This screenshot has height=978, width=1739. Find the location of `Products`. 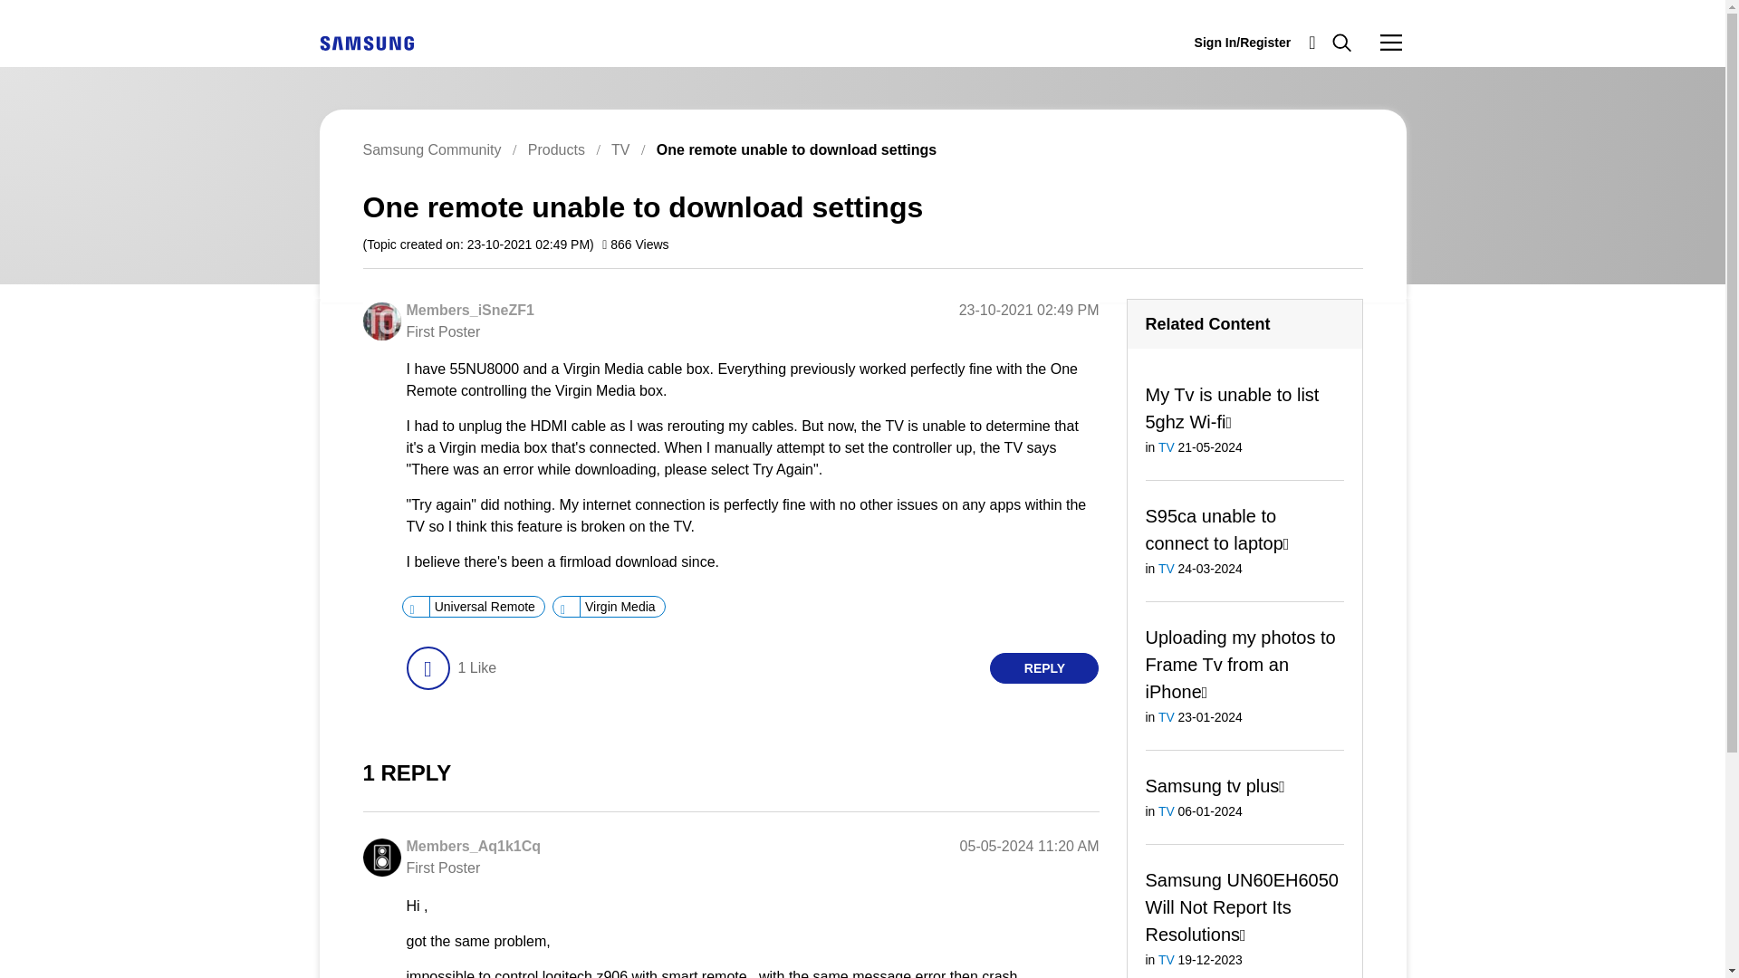

Products is located at coordinates (556, 149).